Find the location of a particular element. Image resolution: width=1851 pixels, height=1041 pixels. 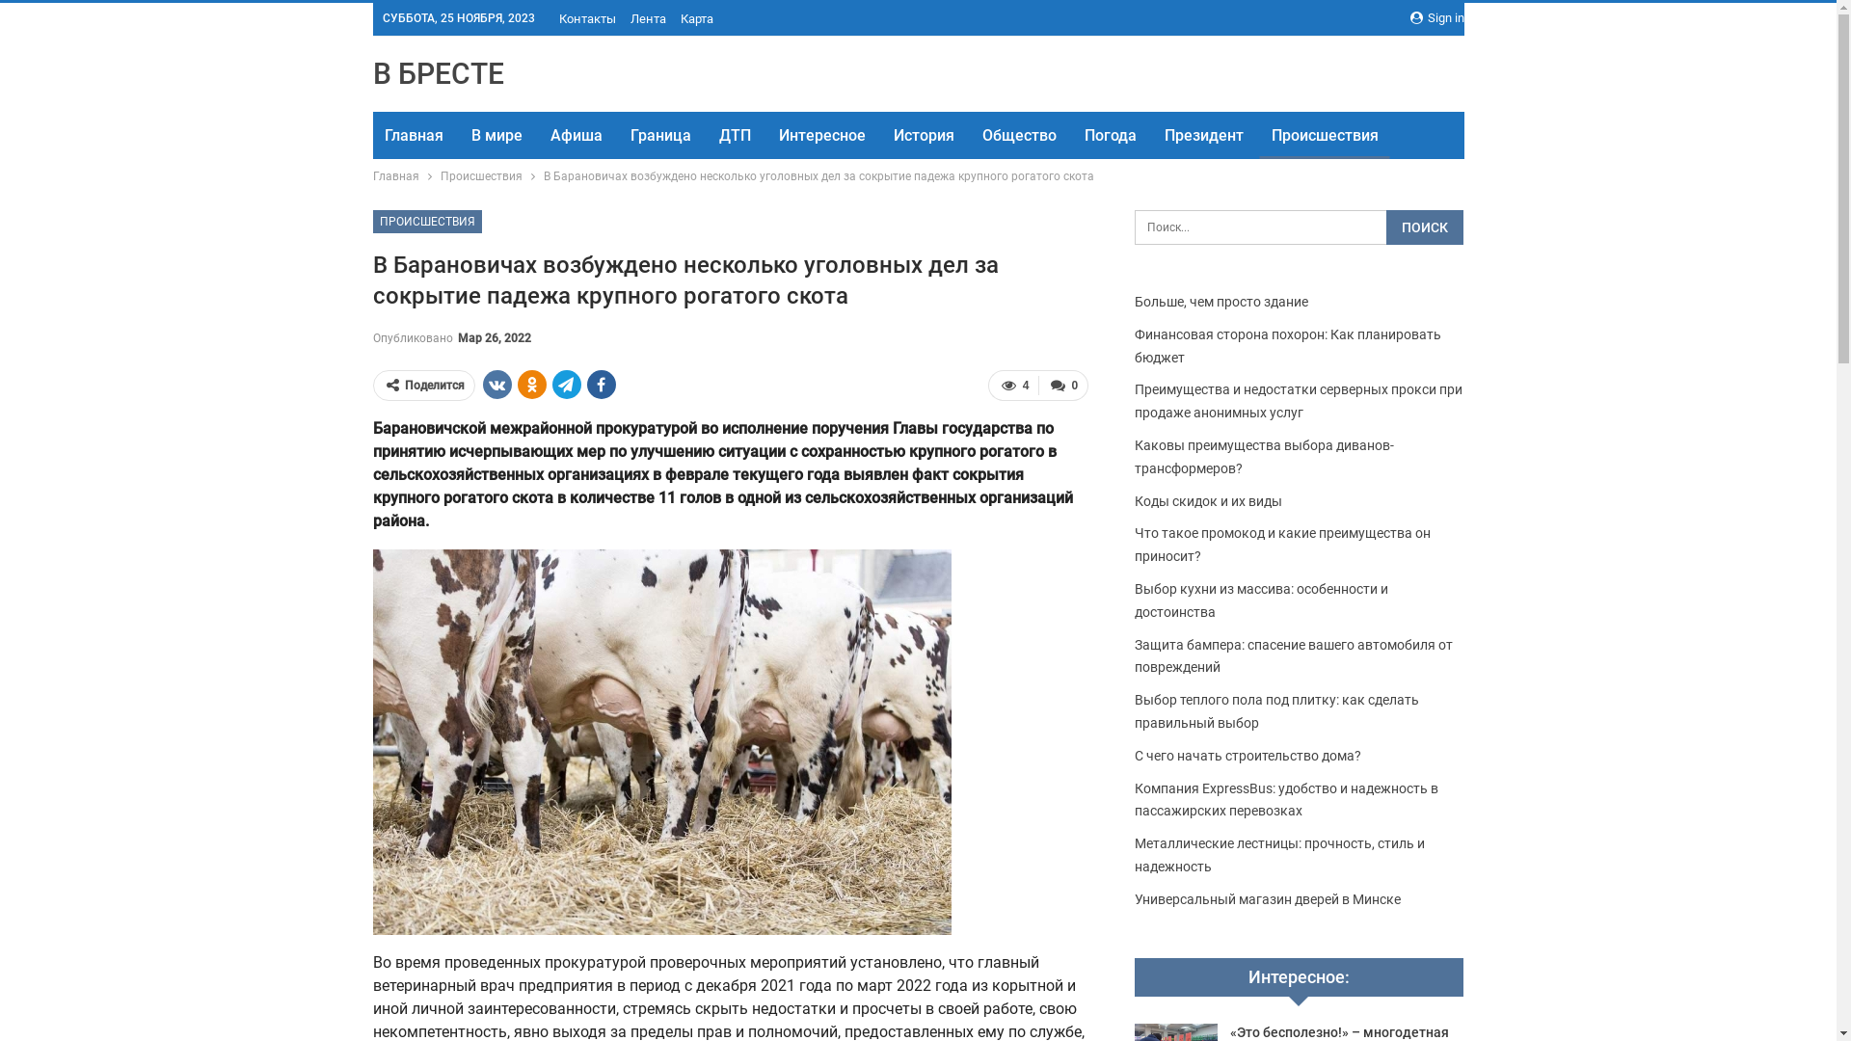

0 is located at coordinates (1063, 386).